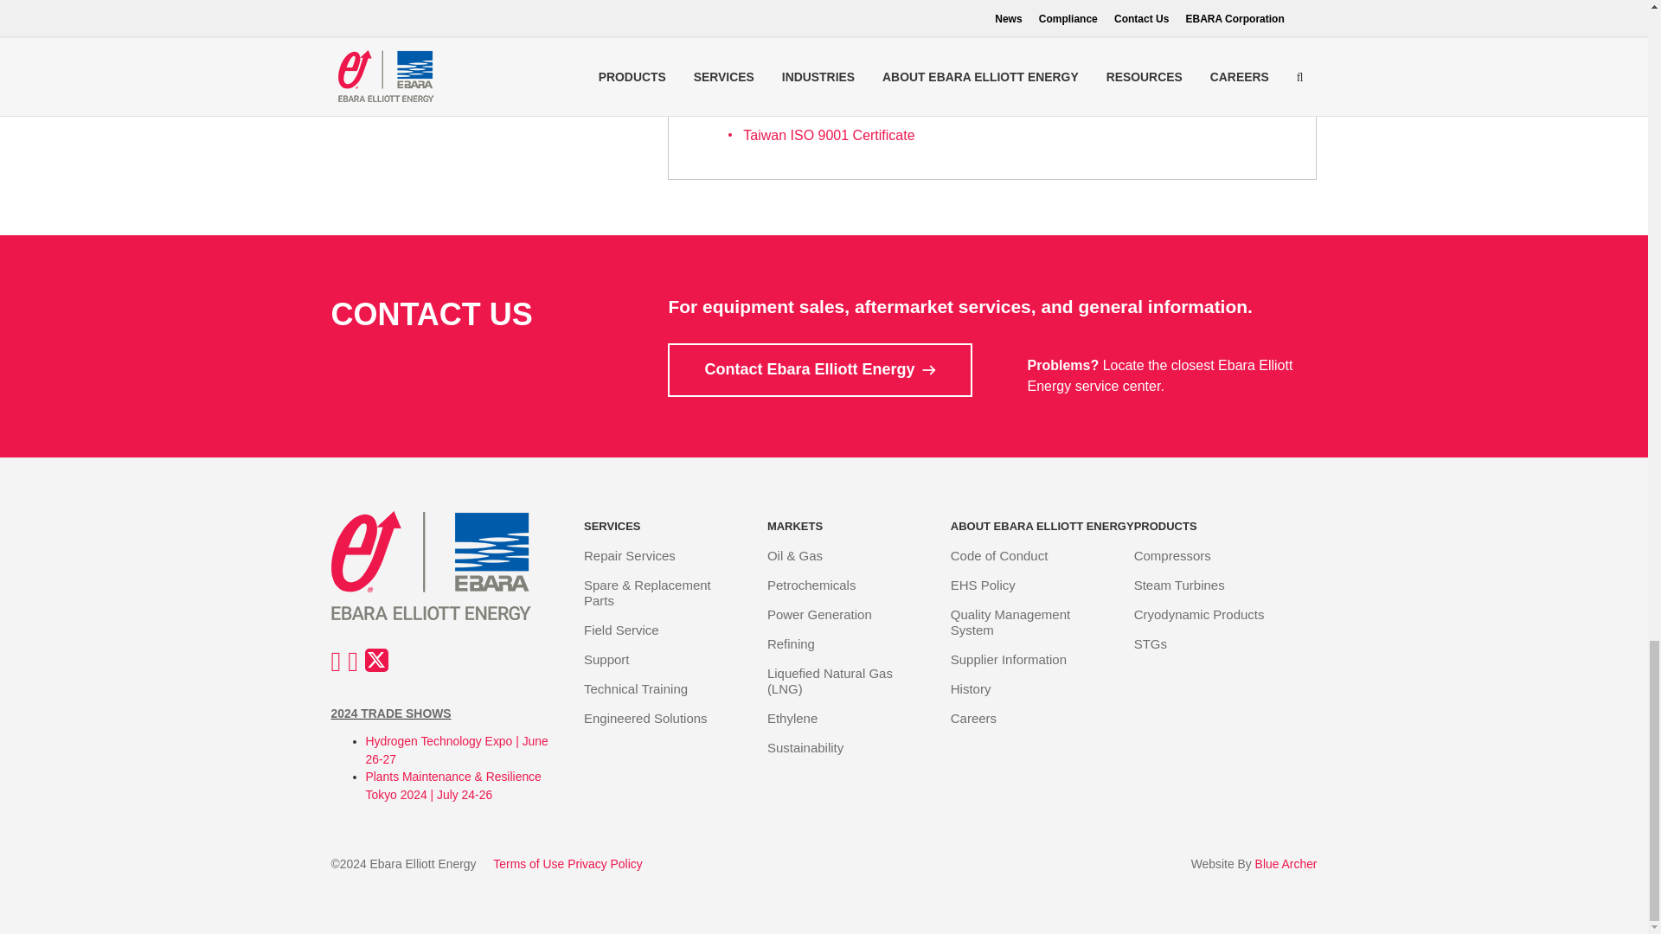  I want to click on Ebara Elliott Energy Turbo, so click(445, 566).